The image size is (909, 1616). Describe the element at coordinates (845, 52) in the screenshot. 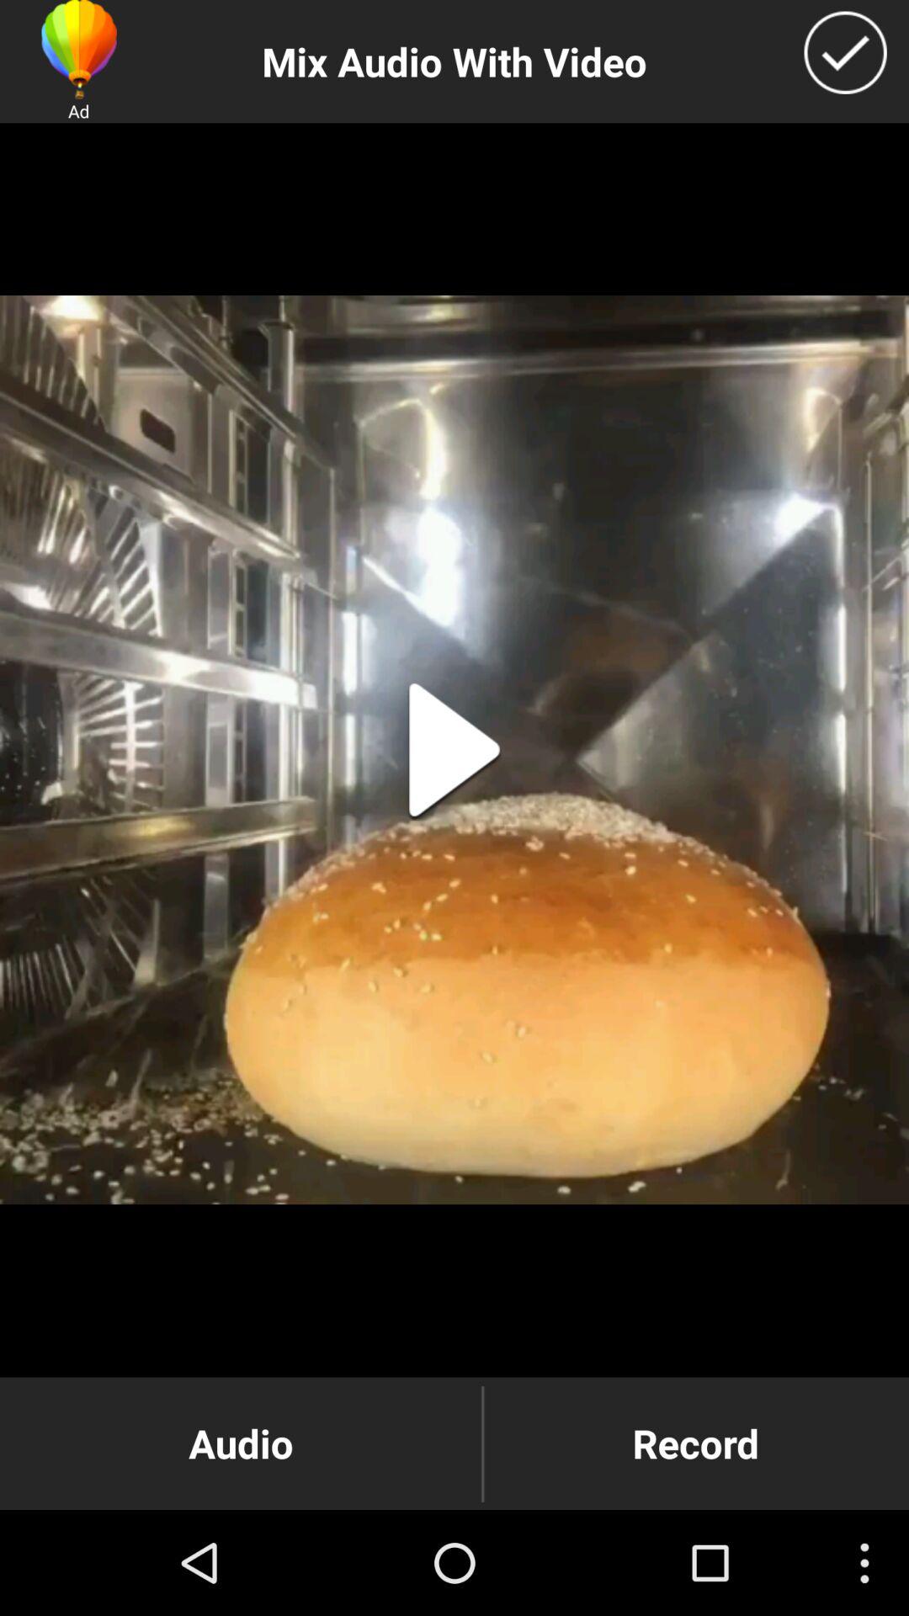

I see `mix audio with video` at that location.